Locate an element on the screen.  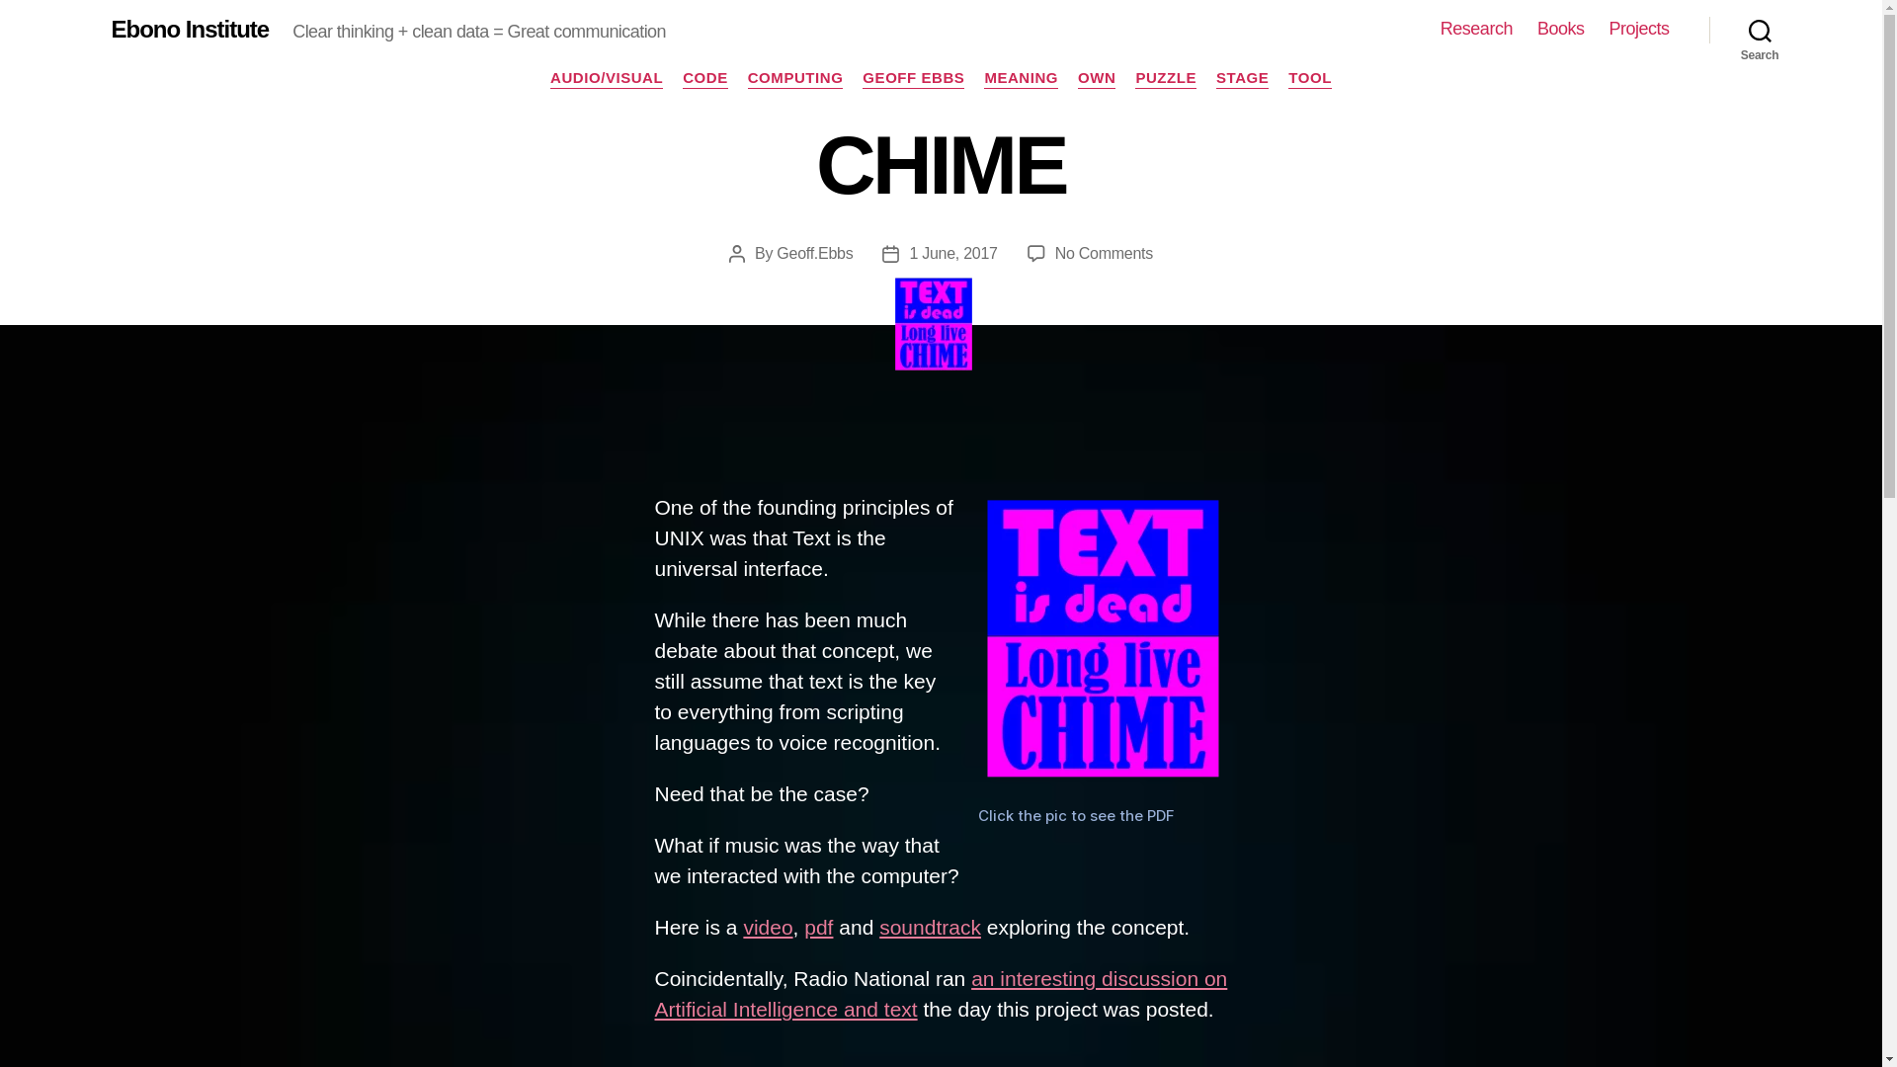
TOOL is located at coordinates (1310, 79).